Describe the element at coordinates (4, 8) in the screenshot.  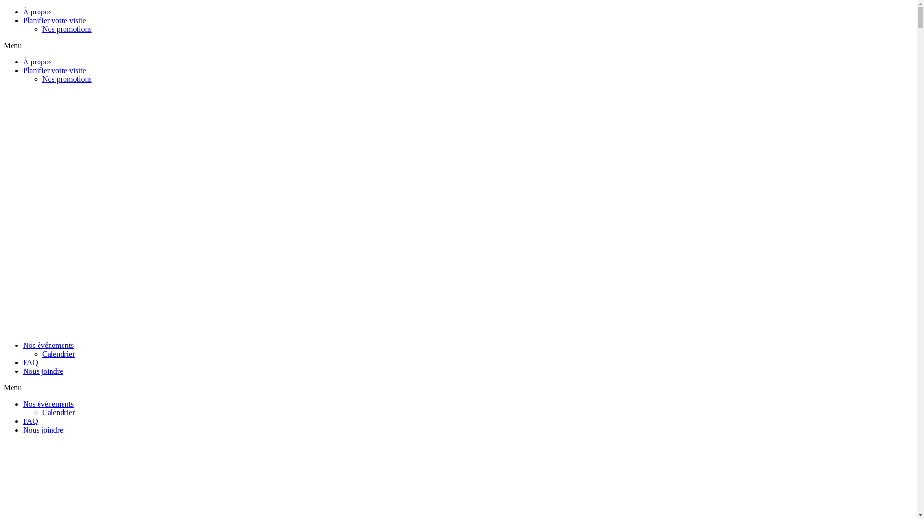
I see `Aller au contenu` at that location.